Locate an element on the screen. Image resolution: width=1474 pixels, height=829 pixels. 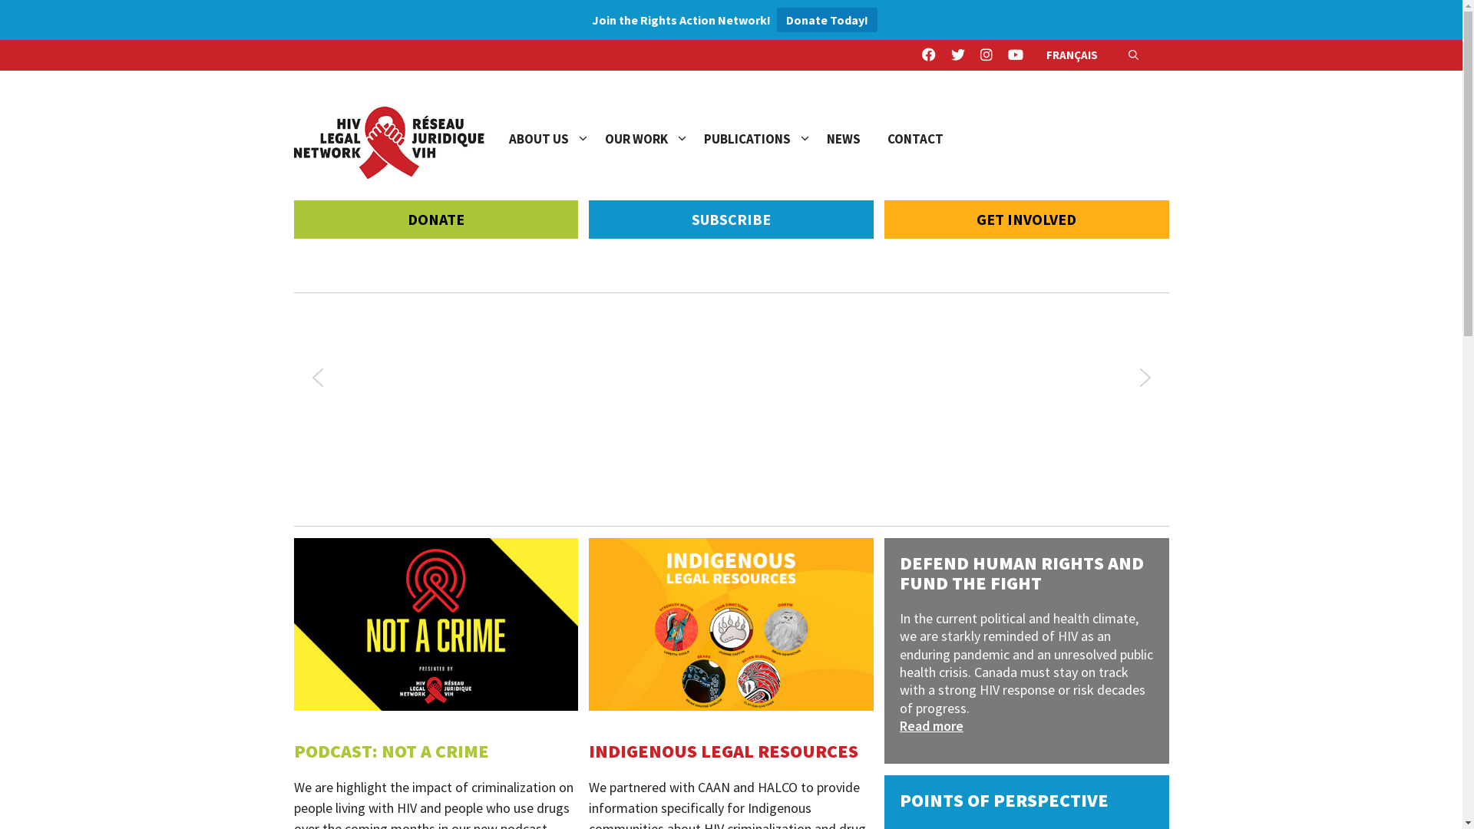
GET INVOLVED is located at coordinates (1027, 220).